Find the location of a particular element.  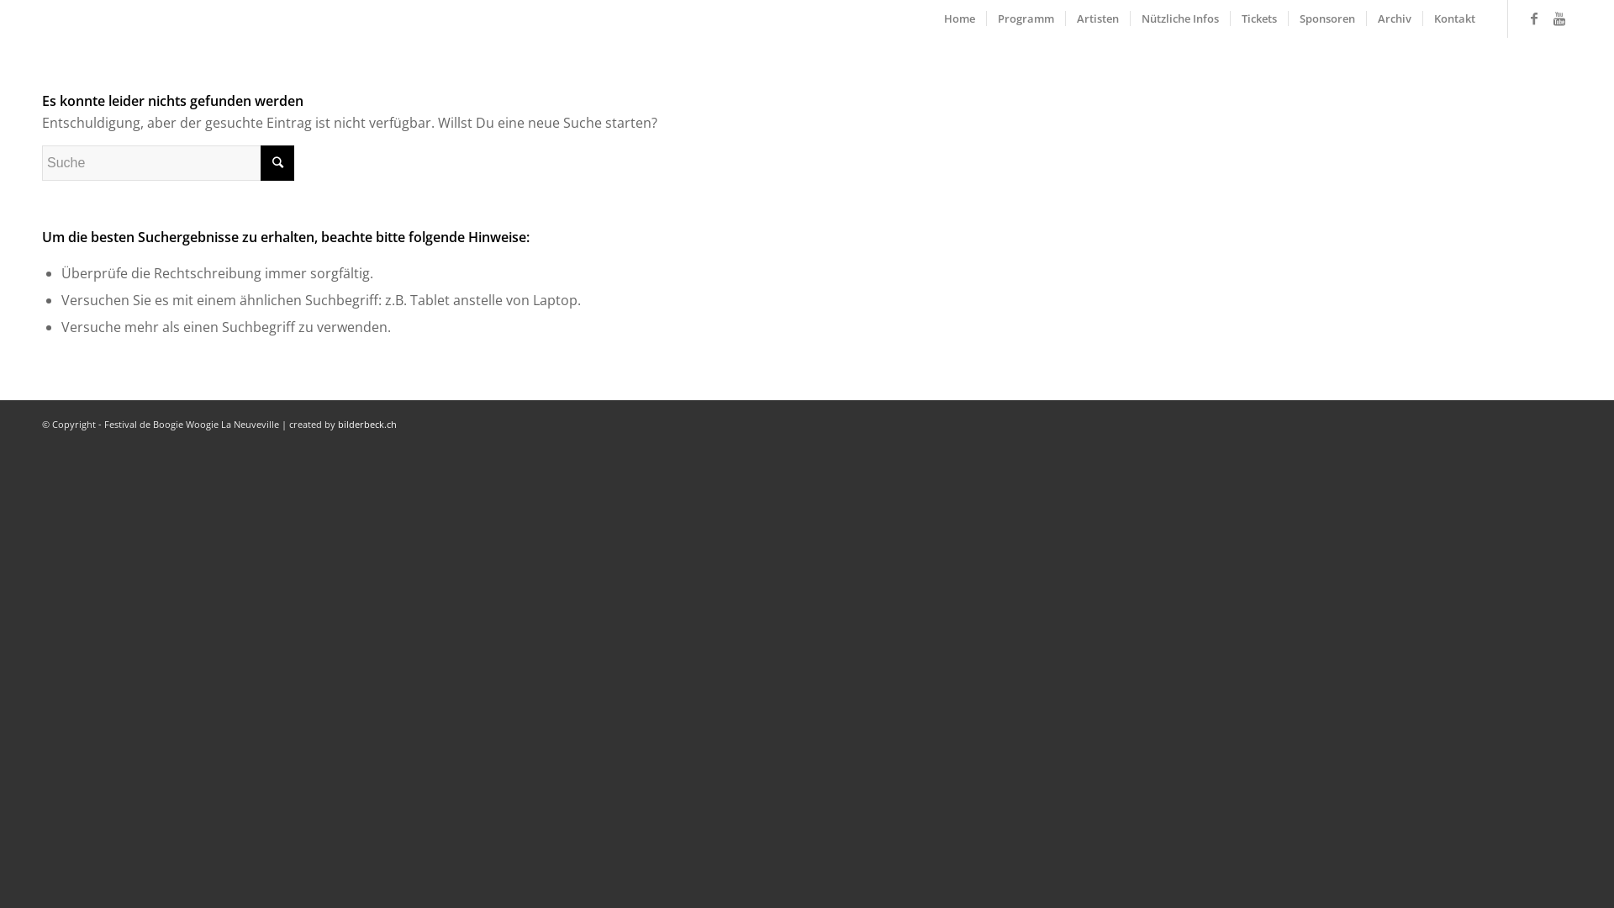

bilderbeck.ch is located at coordinates (367, 424).